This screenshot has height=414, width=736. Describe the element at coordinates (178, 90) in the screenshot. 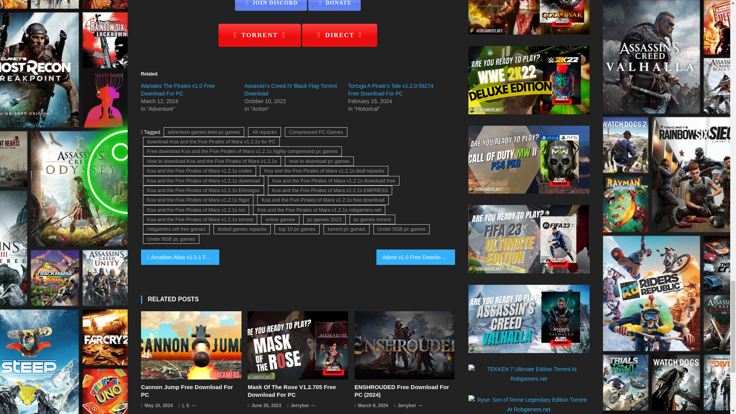

I see `Wartales The Pirates v1.0 Free Download For PC` at that location.